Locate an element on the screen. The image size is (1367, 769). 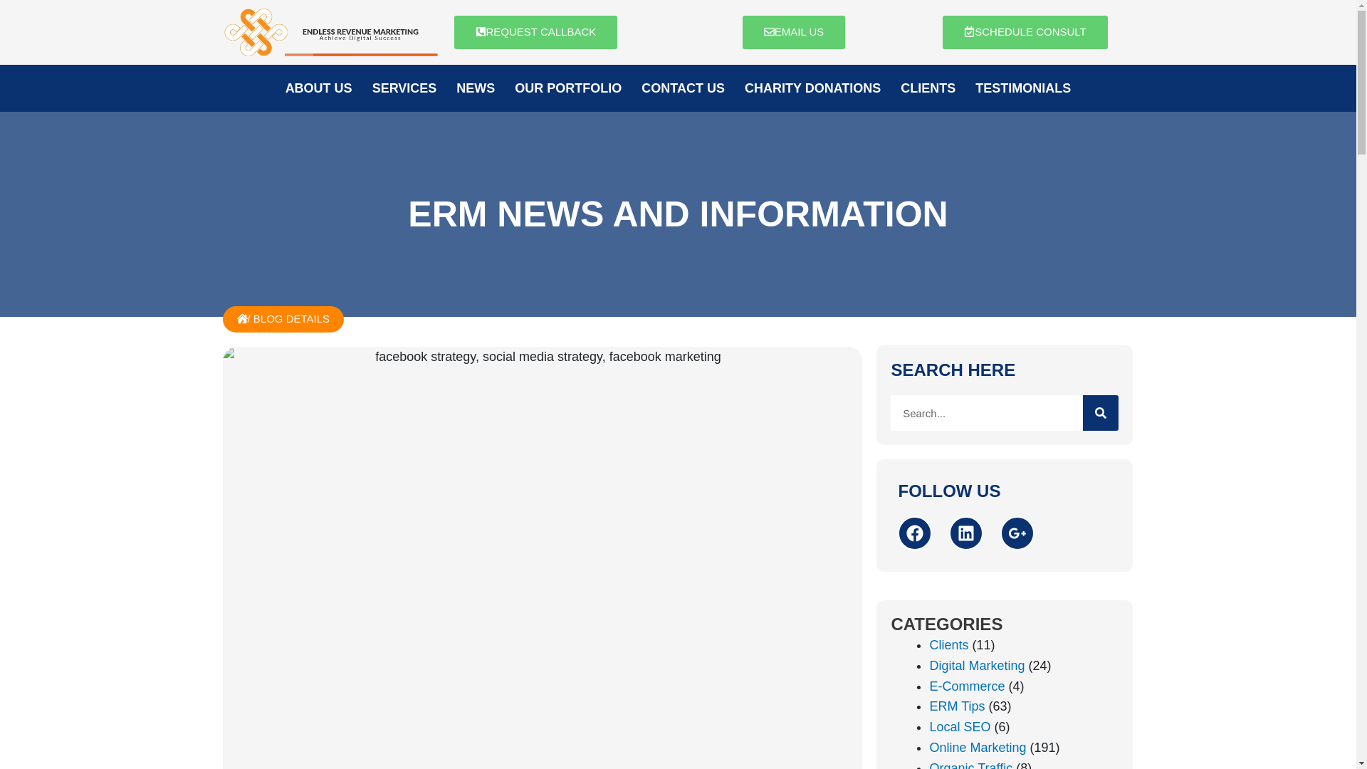
REQUEST CALLBACK is located at coordinates (535, 32).